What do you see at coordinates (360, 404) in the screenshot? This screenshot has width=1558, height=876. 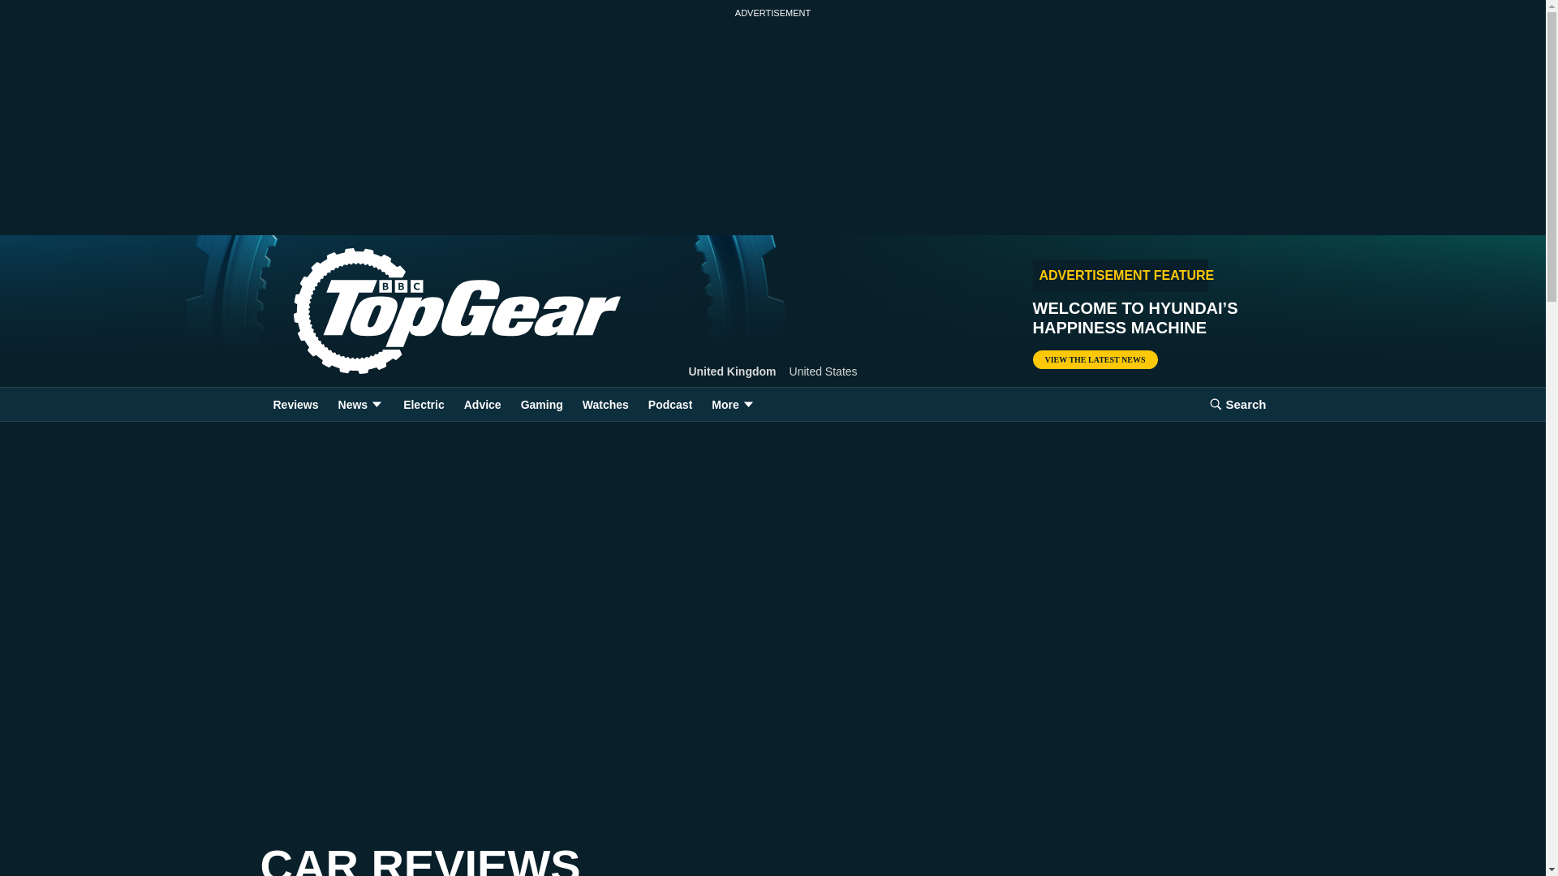 I see `News` at bounding box center [360, 404].